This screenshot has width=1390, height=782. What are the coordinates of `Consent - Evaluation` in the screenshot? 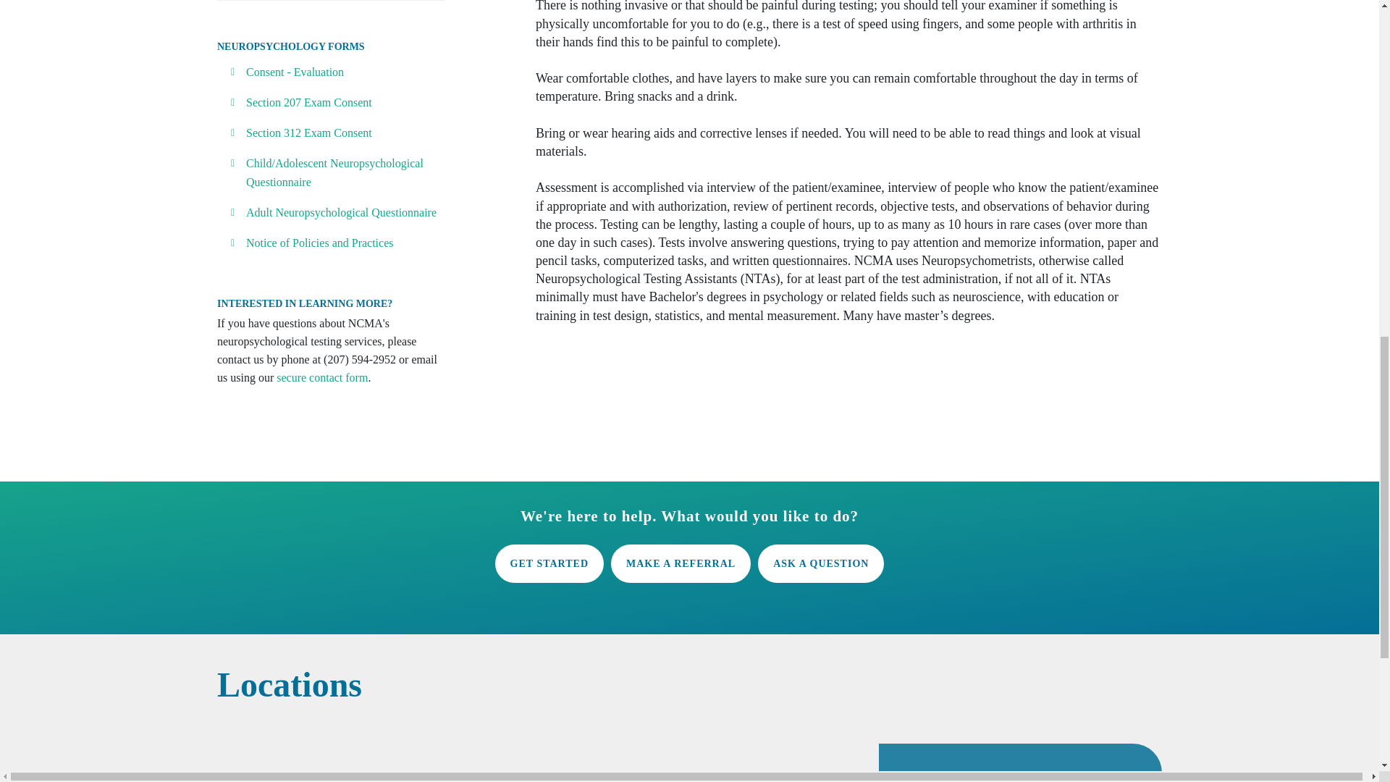 It's located at (294, 72).